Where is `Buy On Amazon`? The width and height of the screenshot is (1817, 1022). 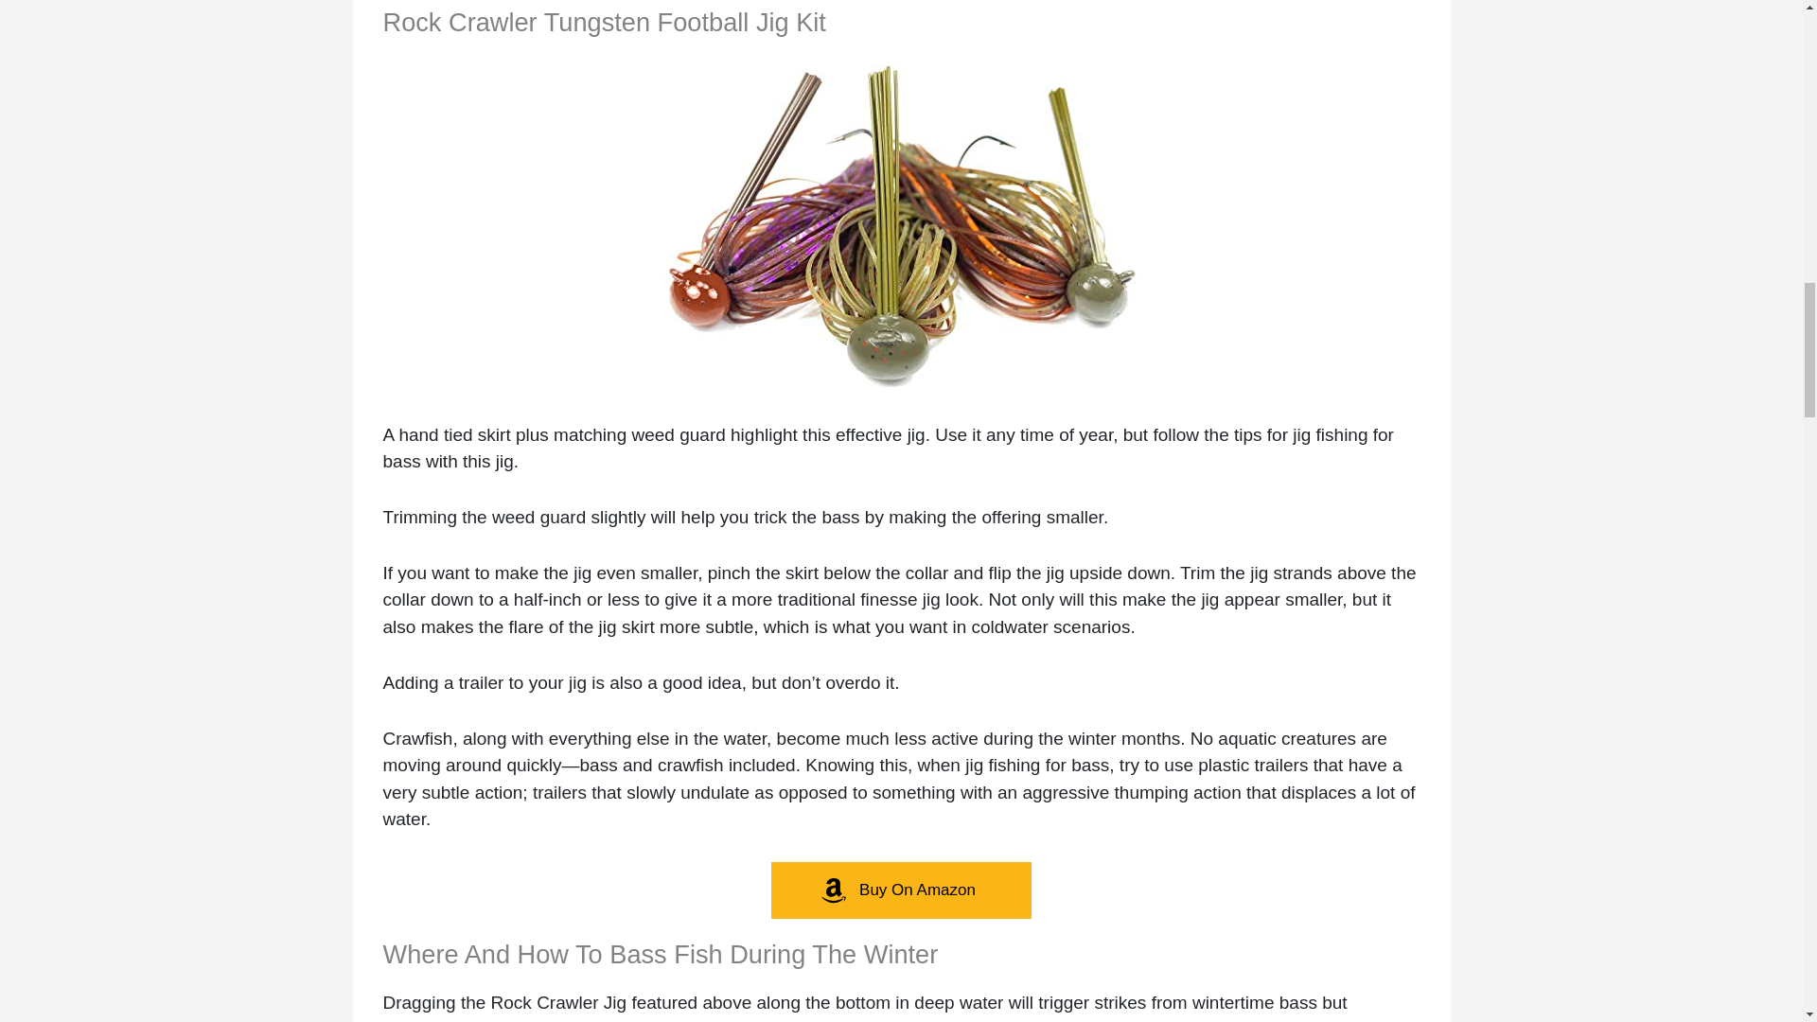
Buy On Amazon is located at coordinates (901, 890).